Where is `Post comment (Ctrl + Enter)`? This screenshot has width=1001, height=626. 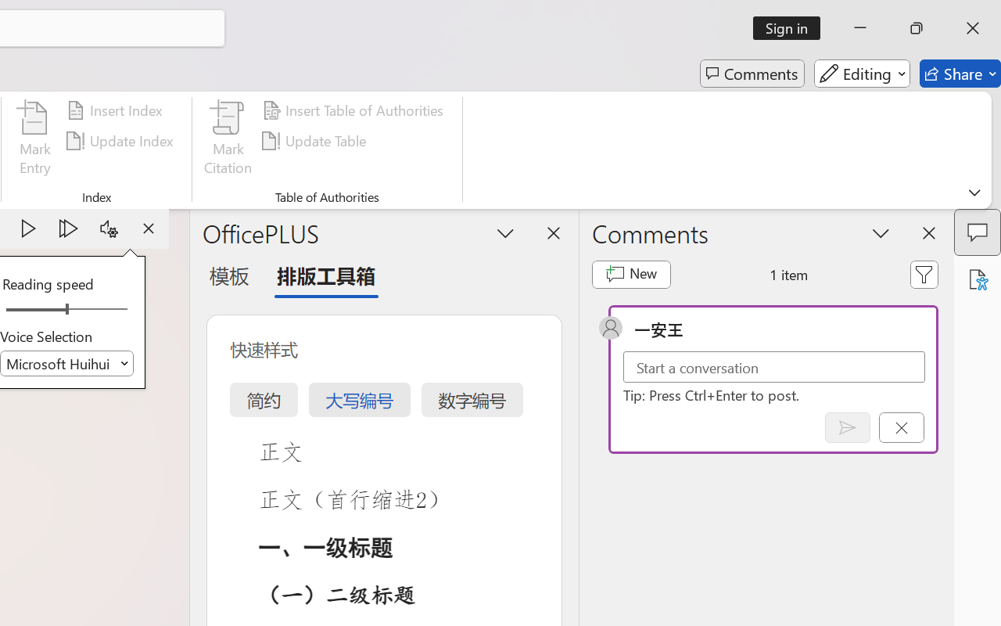
Post comment (Ctrl + Enter) is located at coordinates (848, 427).